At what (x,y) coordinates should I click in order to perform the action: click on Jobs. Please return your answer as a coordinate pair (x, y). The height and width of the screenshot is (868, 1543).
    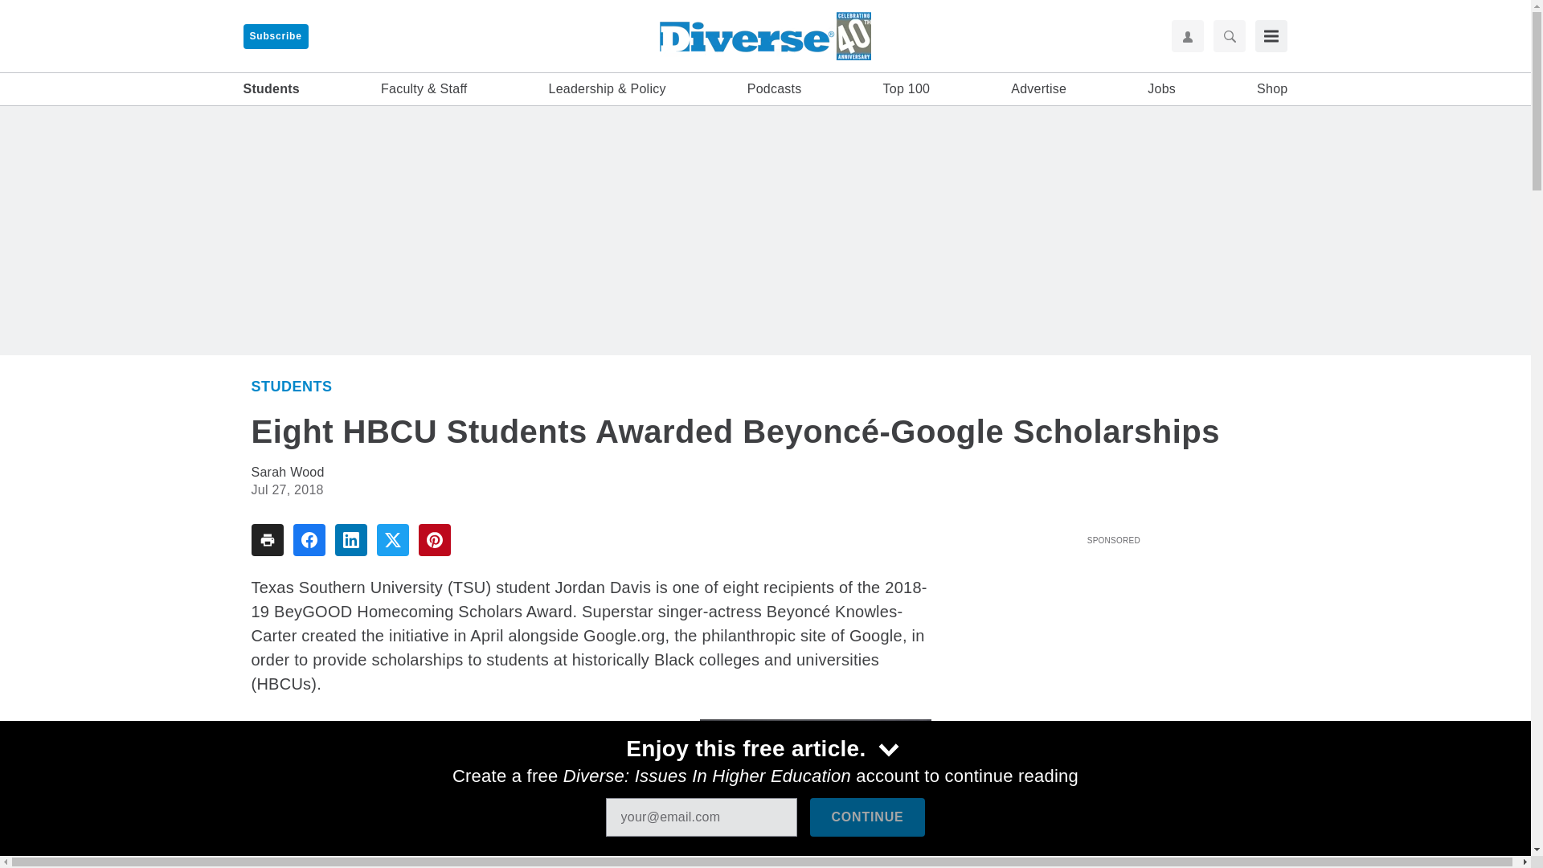
    Looking at the image, I should click on (1162, 89).